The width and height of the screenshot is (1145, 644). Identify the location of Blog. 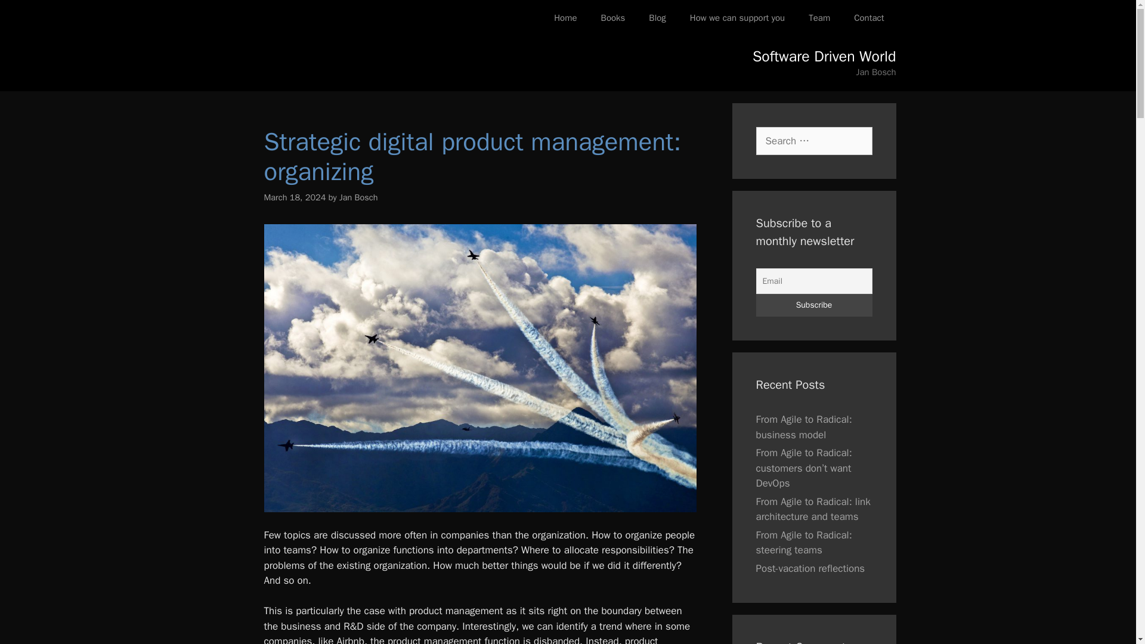
(657, 18).